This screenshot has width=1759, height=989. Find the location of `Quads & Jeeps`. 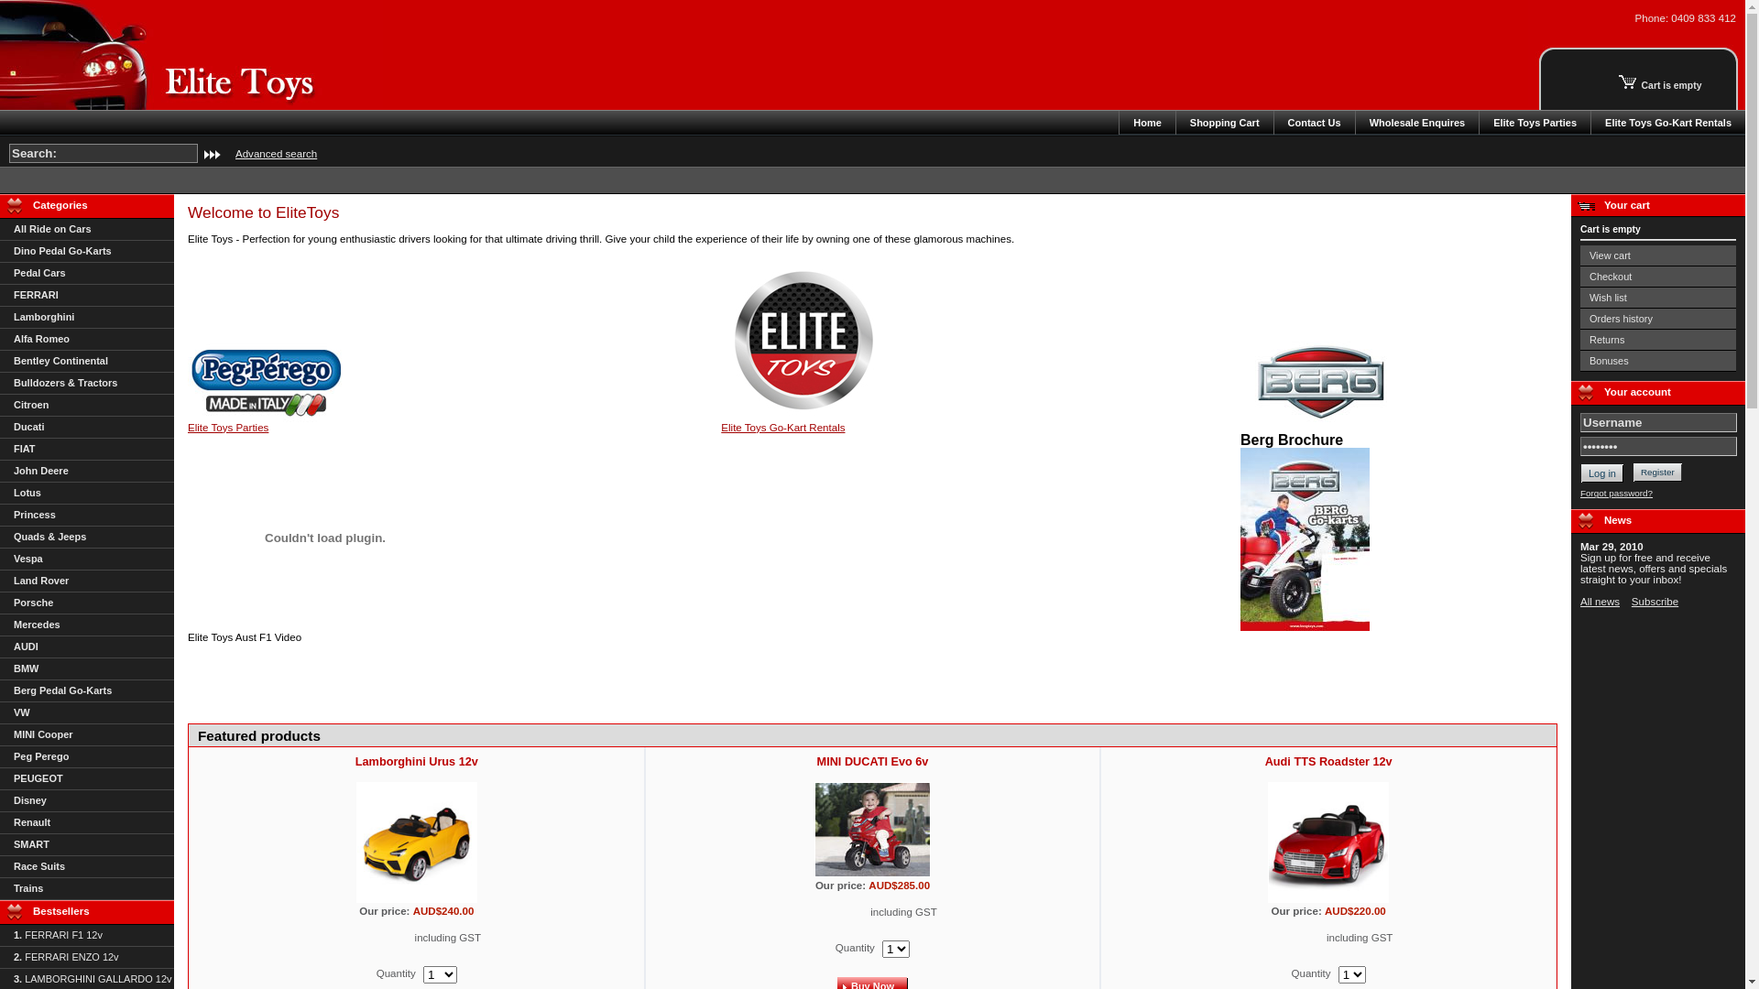

Quads & Jeeps is located at coordinates (87, 538).